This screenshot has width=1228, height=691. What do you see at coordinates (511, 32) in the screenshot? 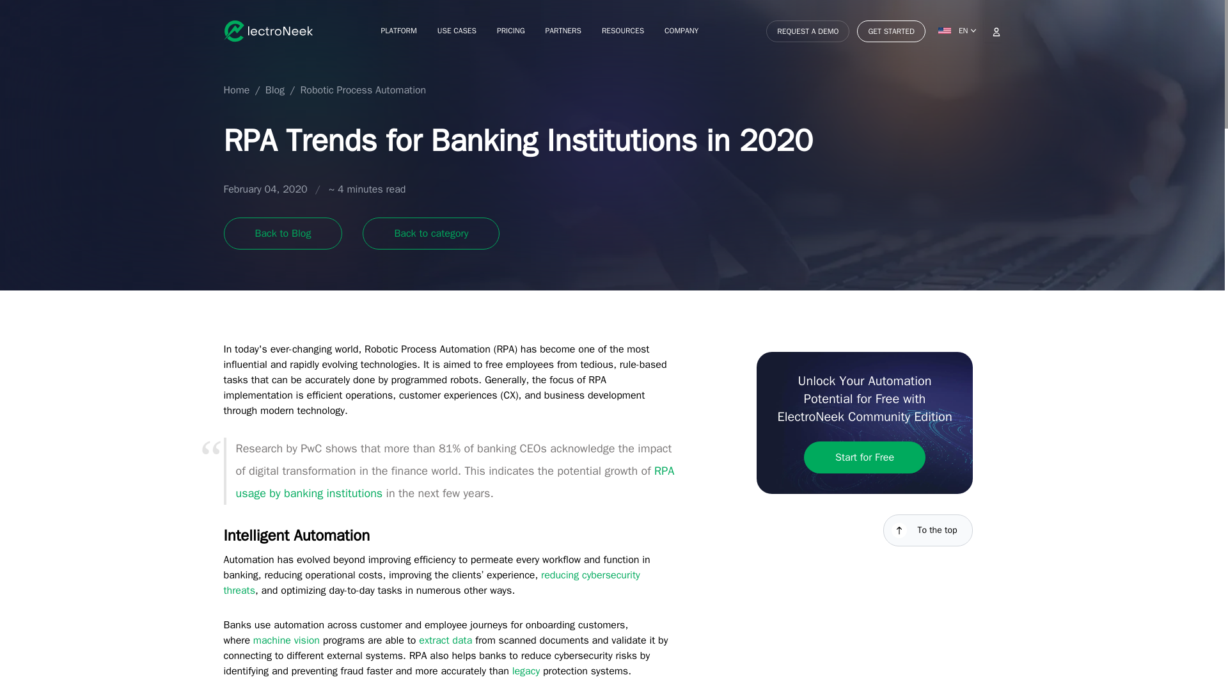
I see `PRICING` at bounding box center [511, 32].